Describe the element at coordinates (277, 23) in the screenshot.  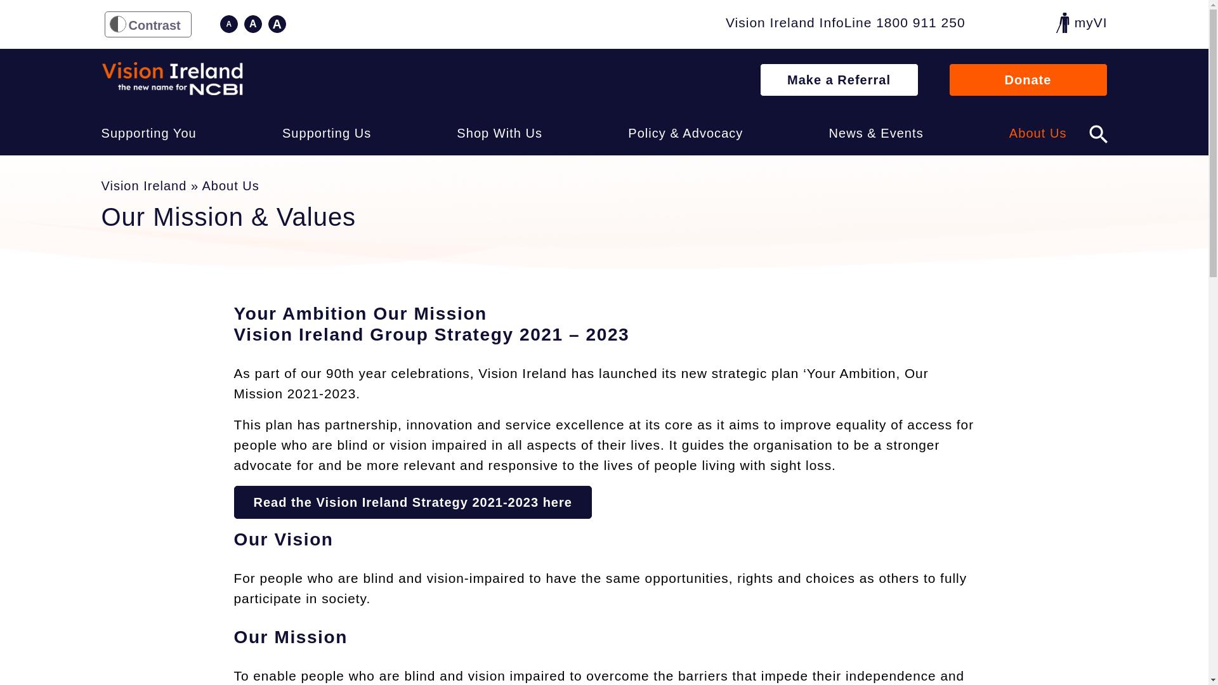
I see `A` at that location.